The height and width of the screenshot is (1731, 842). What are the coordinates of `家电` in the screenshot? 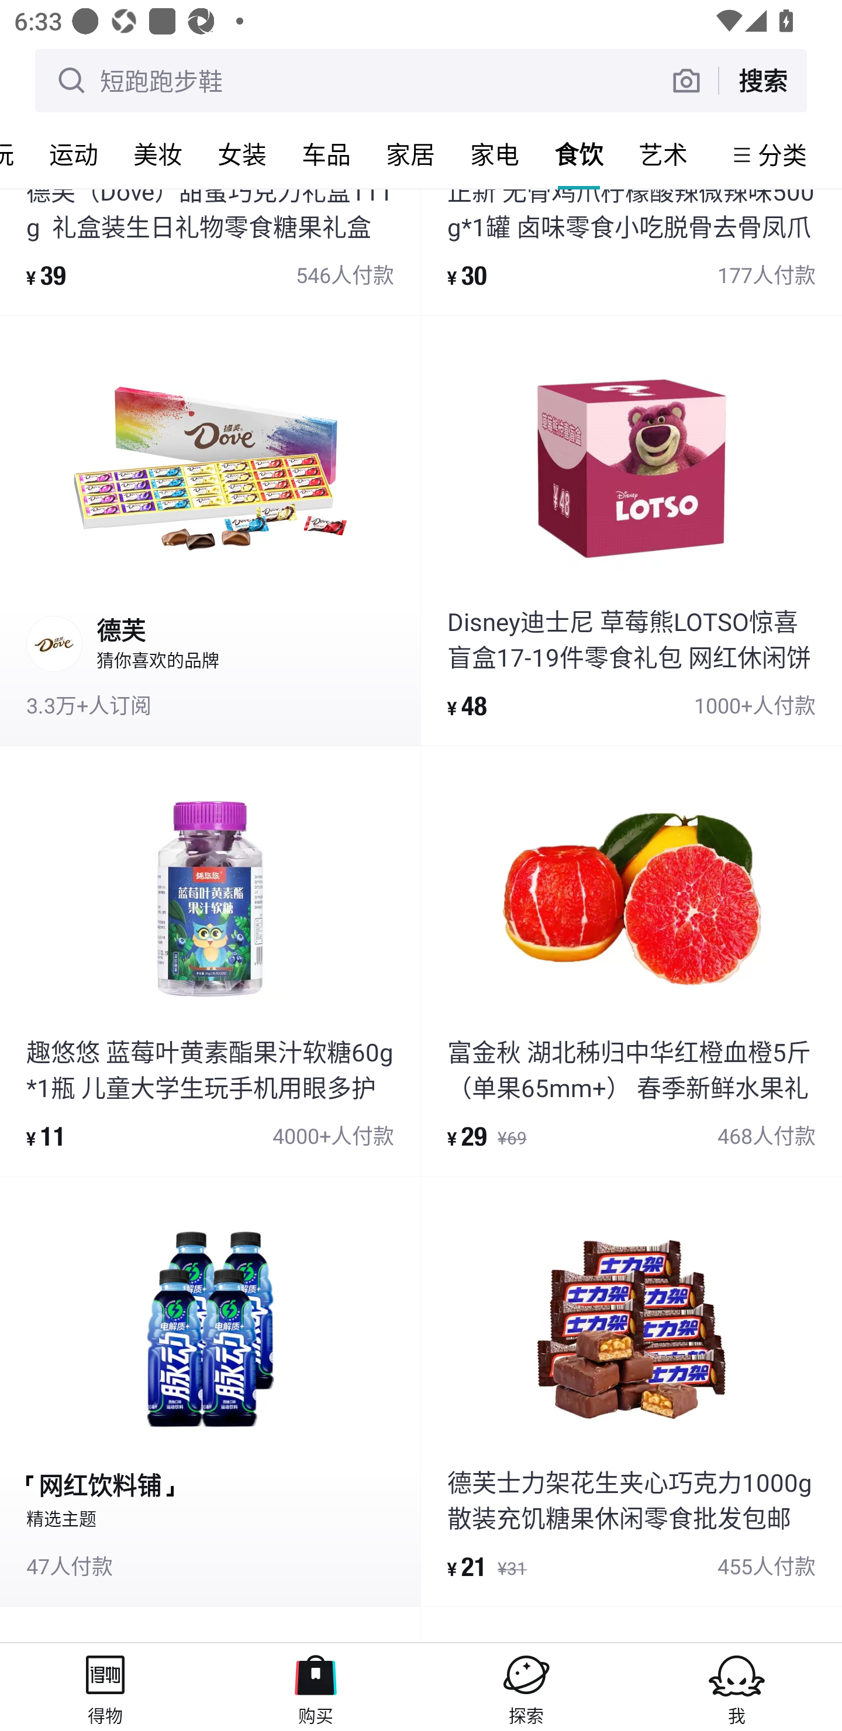 It's located at (495, 154).